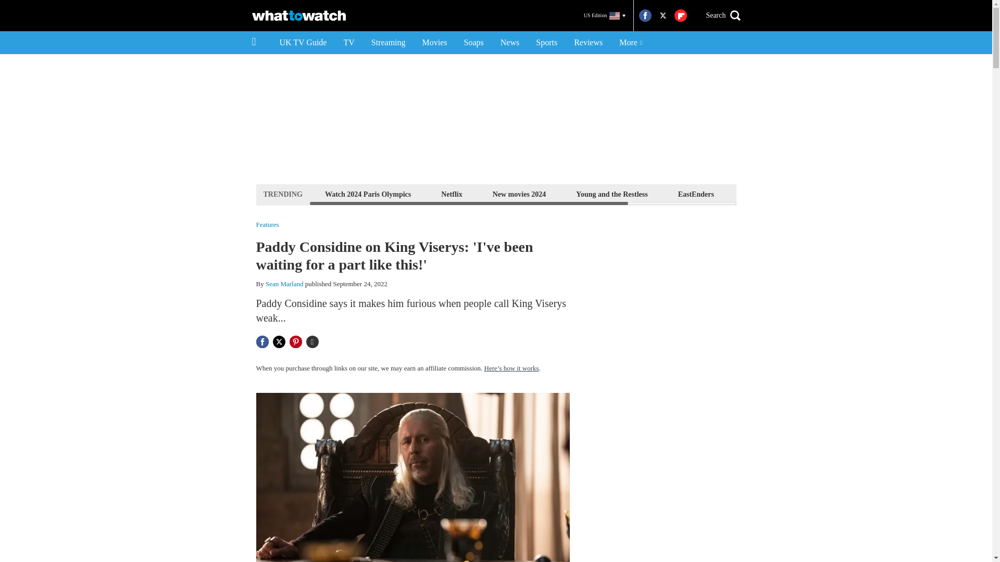  I want to click on Sean Marland, so click(284, 283).